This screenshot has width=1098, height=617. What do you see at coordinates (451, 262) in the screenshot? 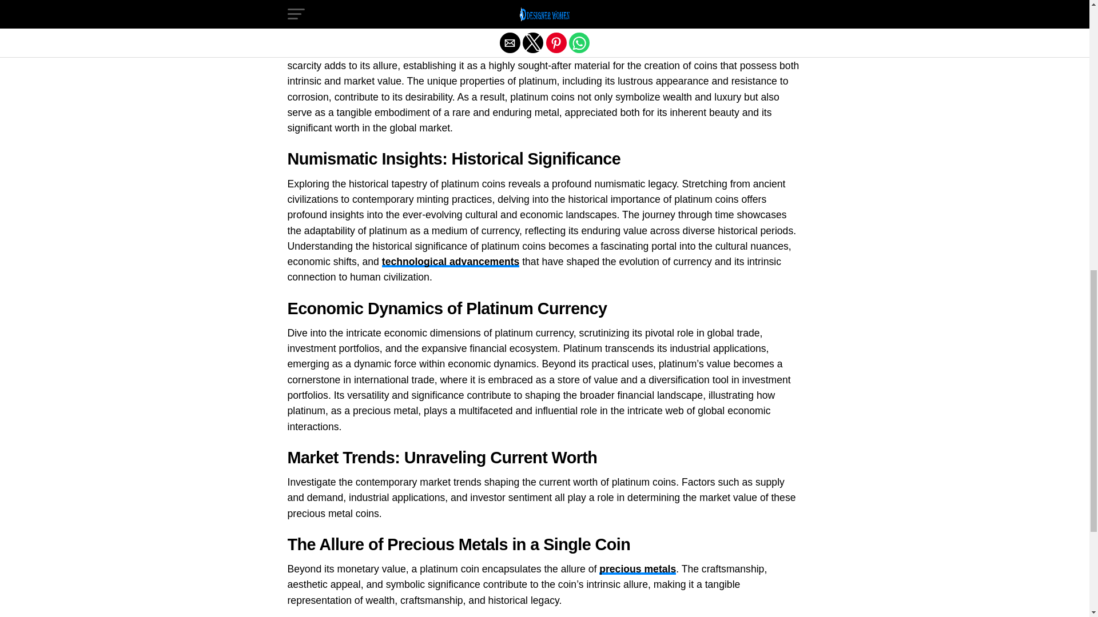
I see `technological advancements` at bounding box center [451, 262].